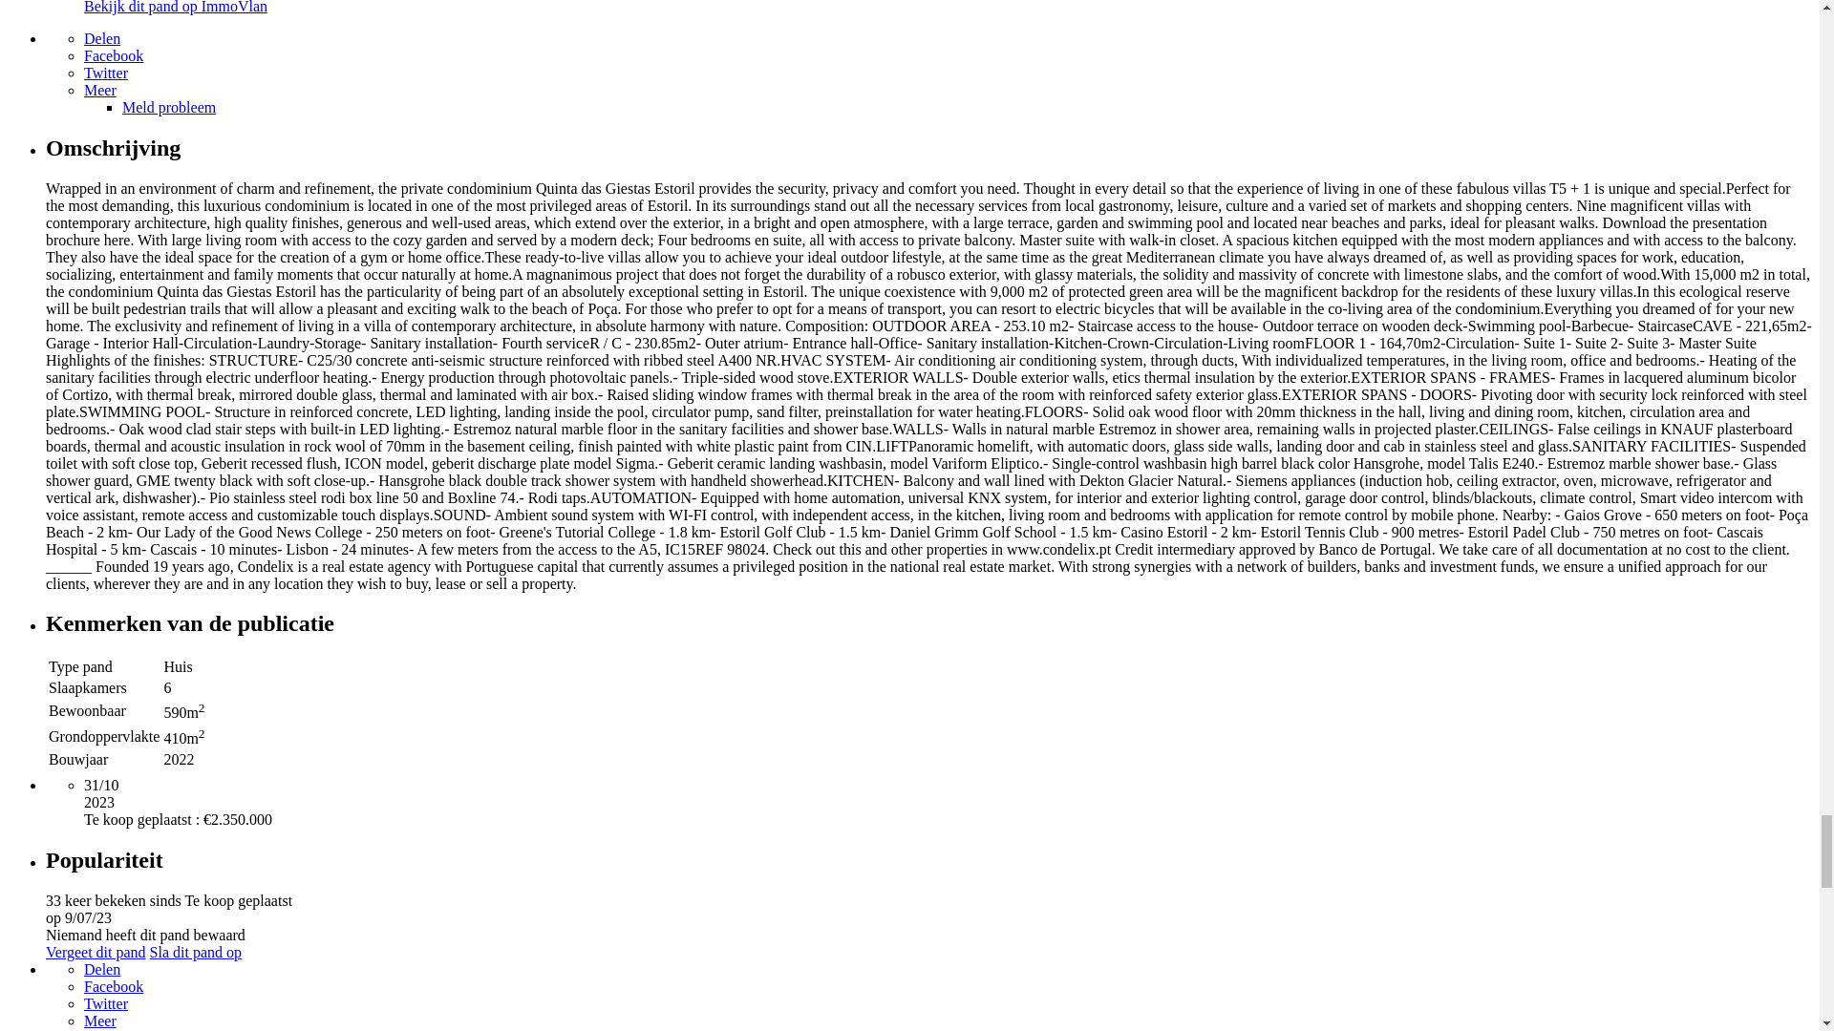 The image size is (1834, 1031). Describe the element at coordinates (169, 107) in the screenshot. I see `Meld probleem` at that location.